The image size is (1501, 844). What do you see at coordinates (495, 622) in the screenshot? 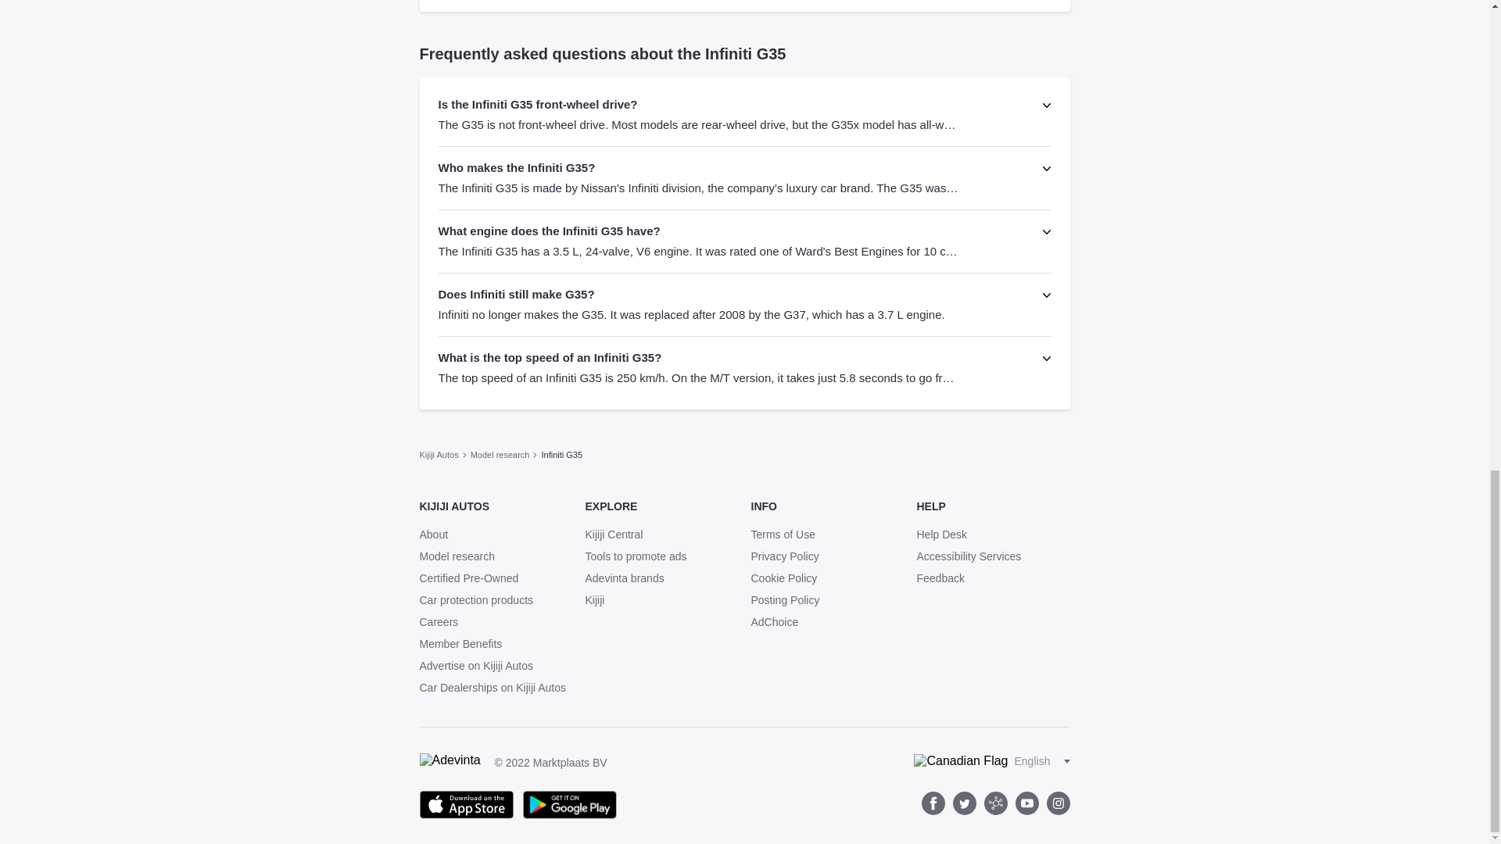
I see `Careers` at bounding box center [495, 622].